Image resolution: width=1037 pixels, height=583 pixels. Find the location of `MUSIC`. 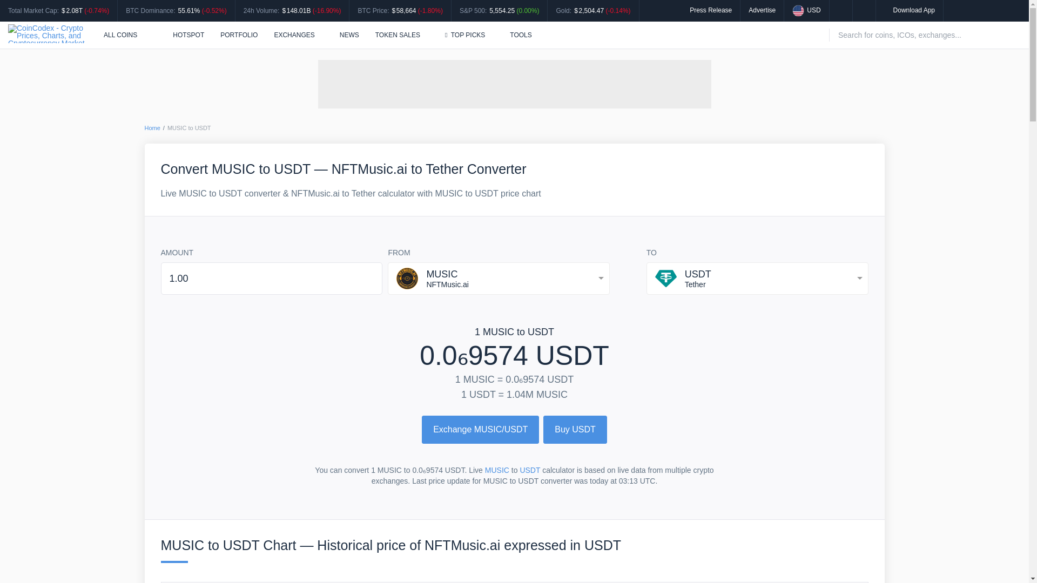

MUSIC is located at coordinates (497, 470).